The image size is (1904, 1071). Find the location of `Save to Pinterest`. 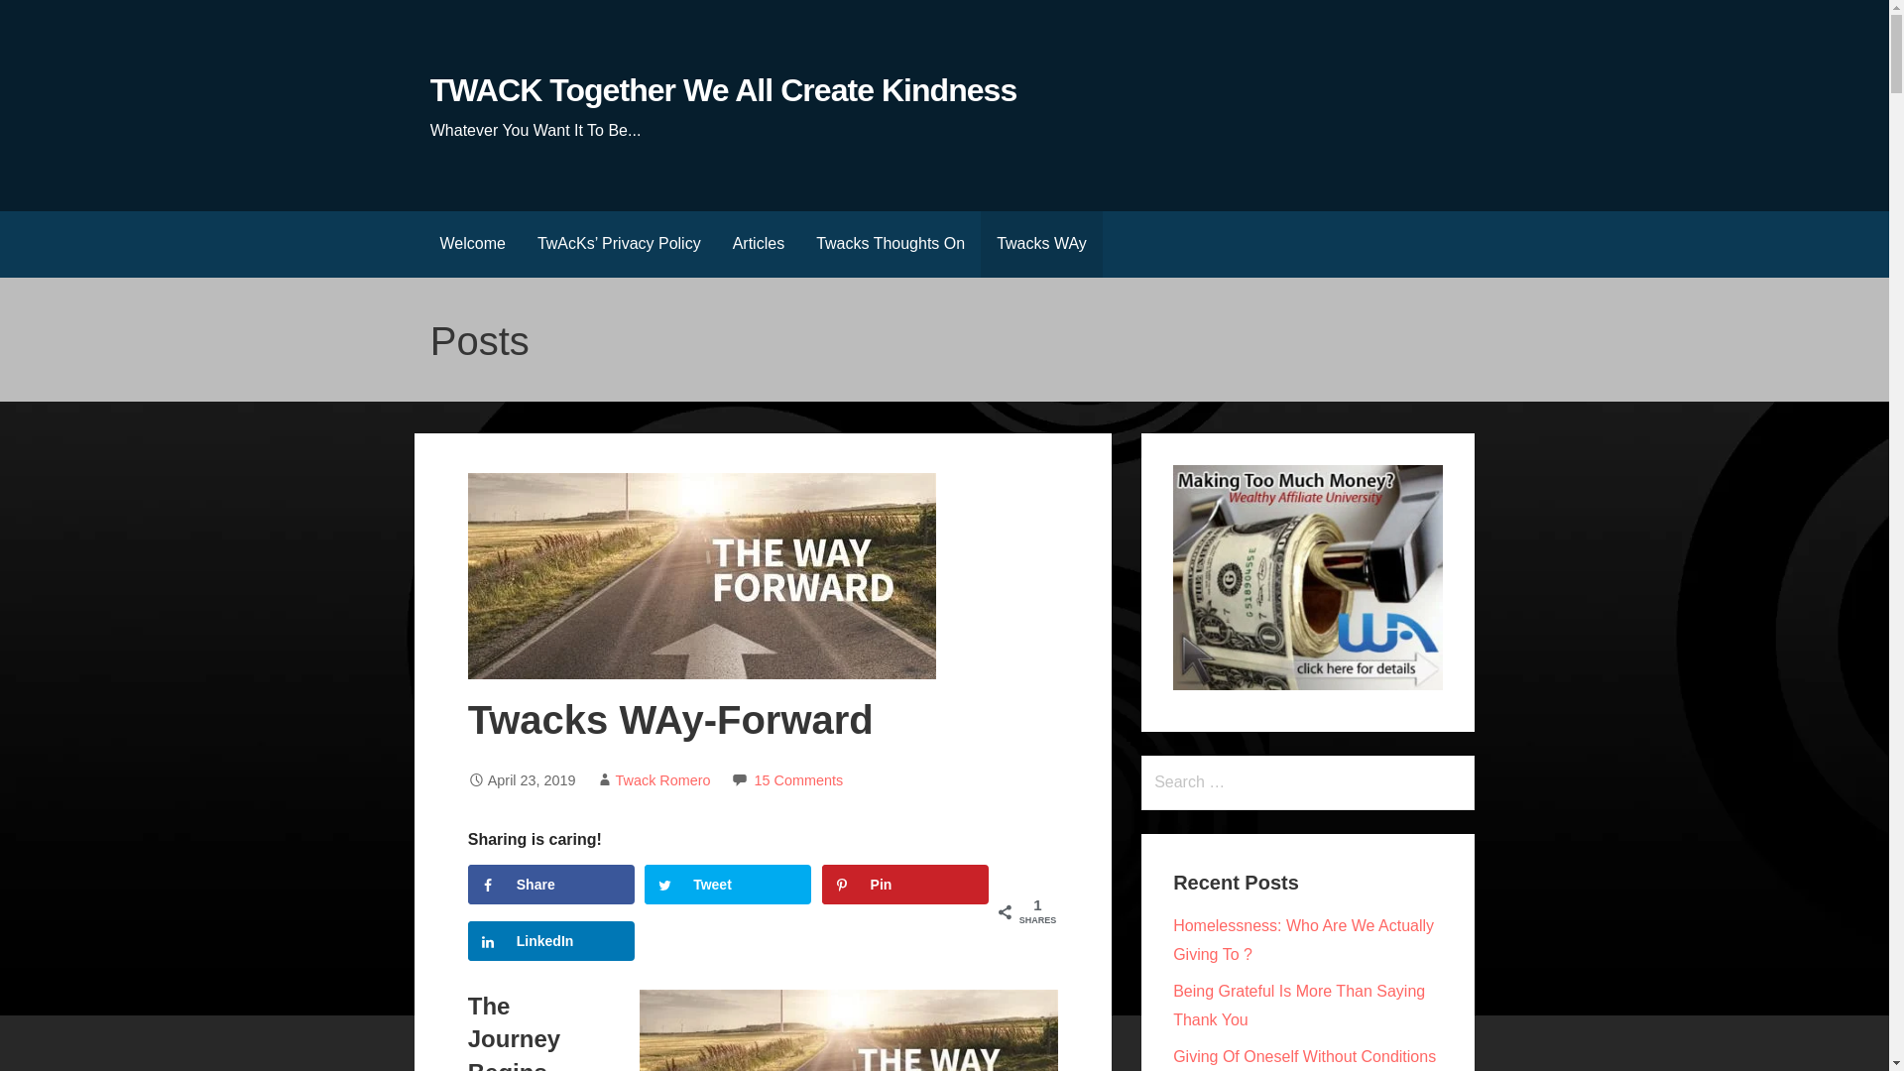

Save to Pinterest is located at coordinates (904, 884).